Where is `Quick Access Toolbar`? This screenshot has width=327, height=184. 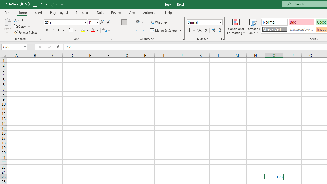
Quick Access Toolbar is located at coordinates (35, 4).